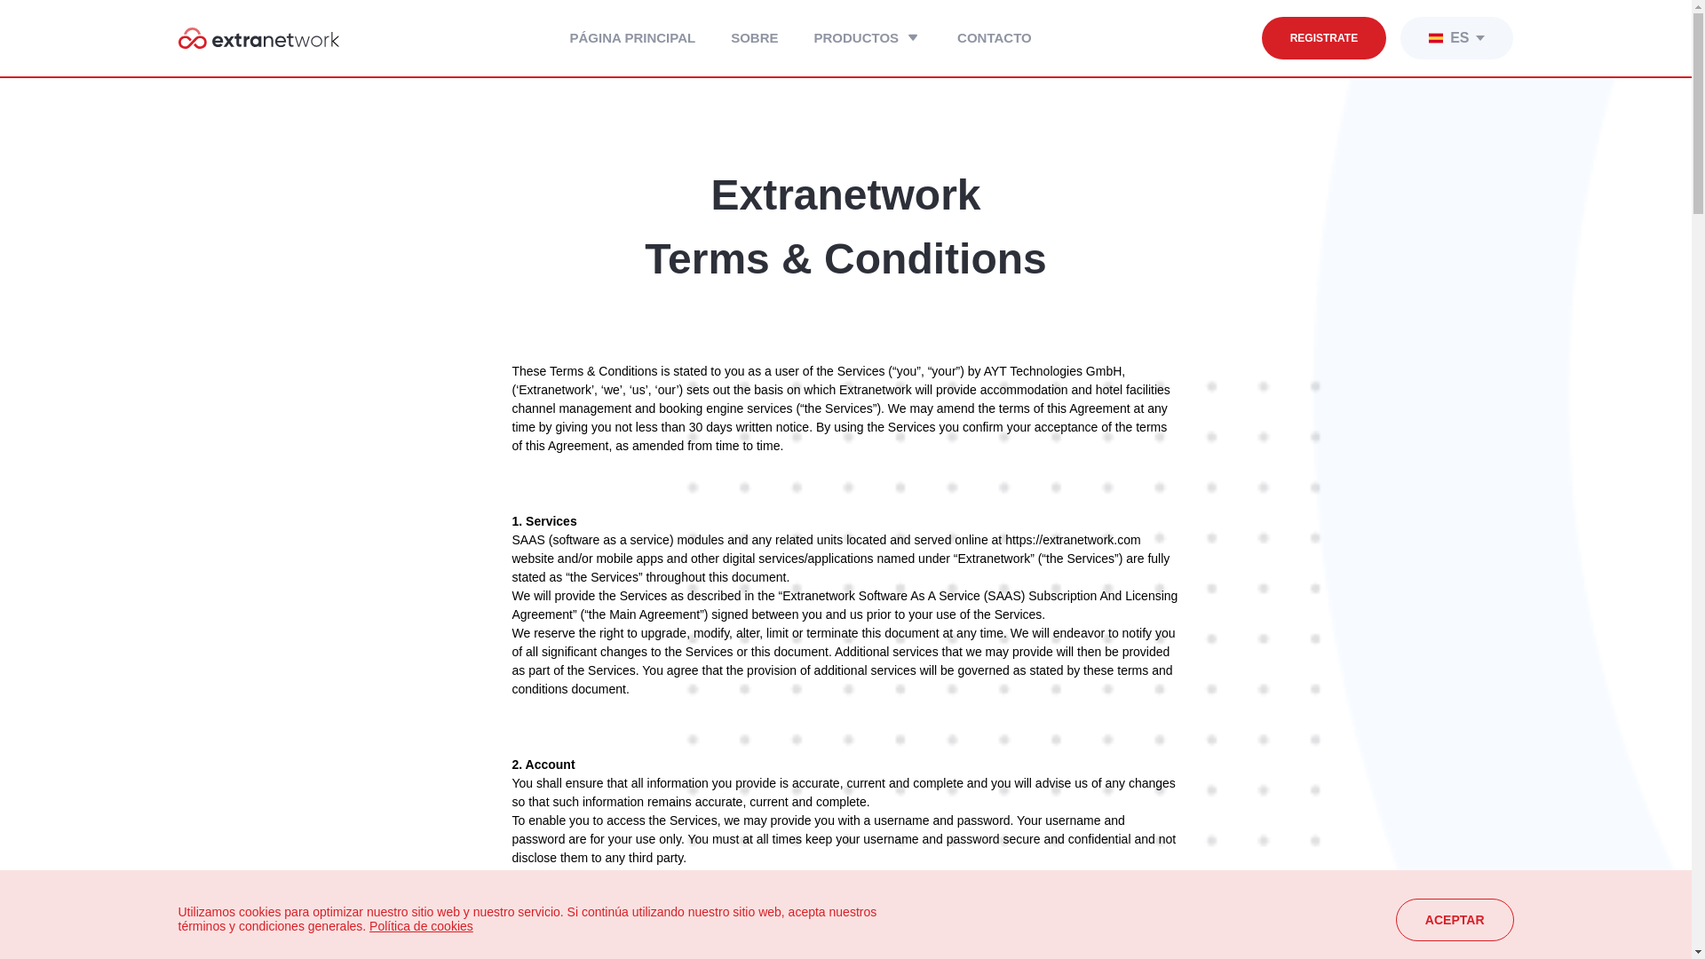 Image resolution: width=1705 pixels, height=959 pixels. What do you see at coordinates (868, 39) in the screenshot?
I see `PRODUCTOS` at bounding box center [868, 39].